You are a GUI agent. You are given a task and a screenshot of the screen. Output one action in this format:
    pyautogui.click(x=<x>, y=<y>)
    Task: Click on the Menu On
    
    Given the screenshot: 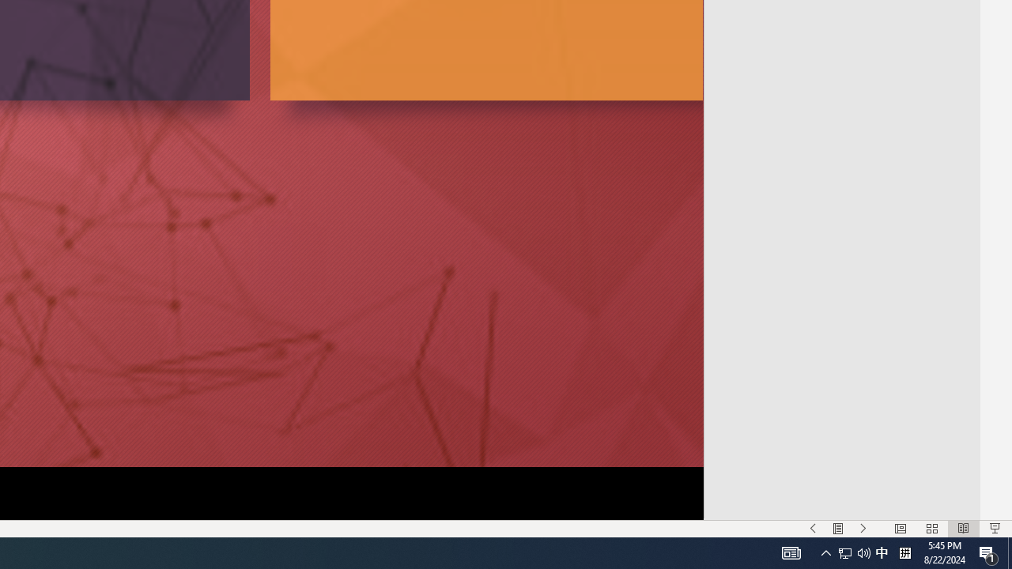 What is the action you would take?
    pyautogui.click(x=838, y=528)
    